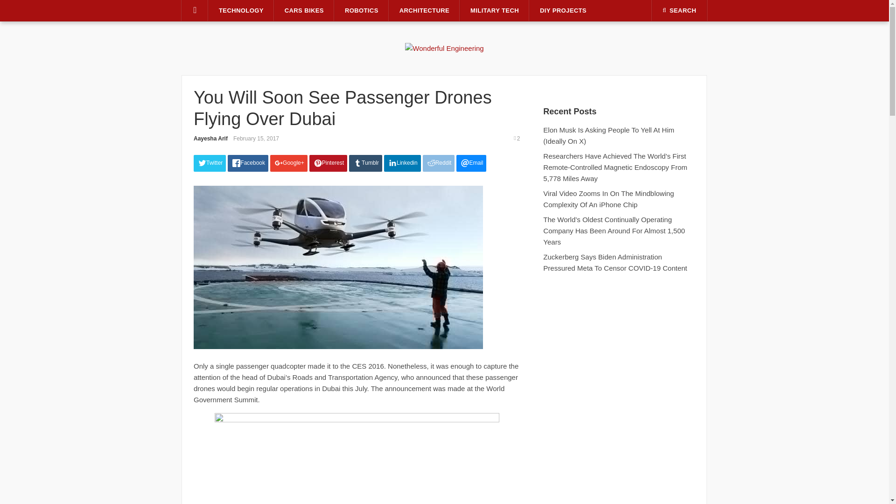  I want to click on ROBOTICS, so click(361, 11).